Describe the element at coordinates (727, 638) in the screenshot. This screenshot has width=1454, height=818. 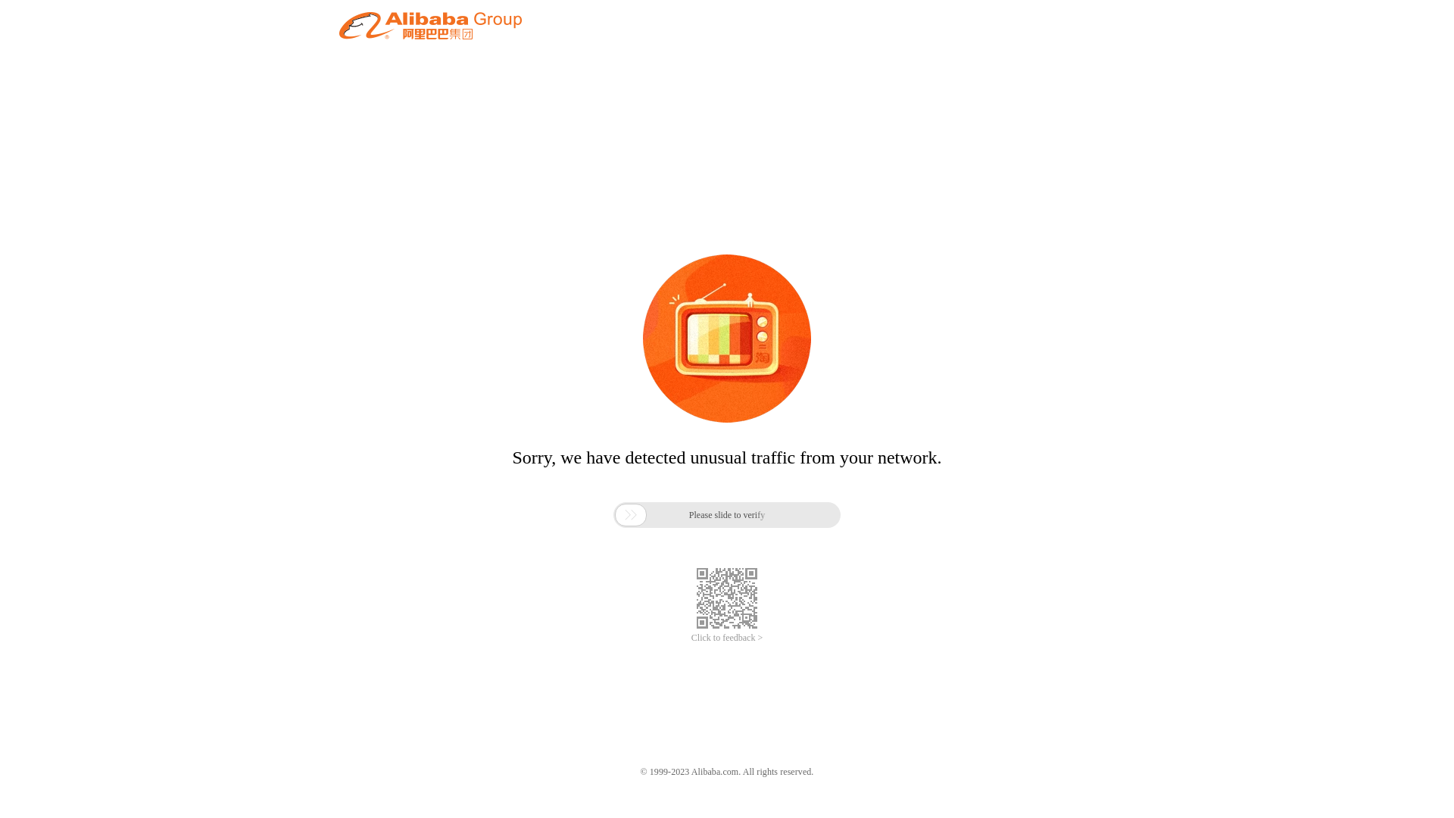
I see `Click to feedback >` at that location.